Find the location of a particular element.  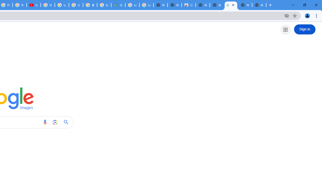

Explore new street-level details - Google Maps Help is located at coordinates (104, 5).